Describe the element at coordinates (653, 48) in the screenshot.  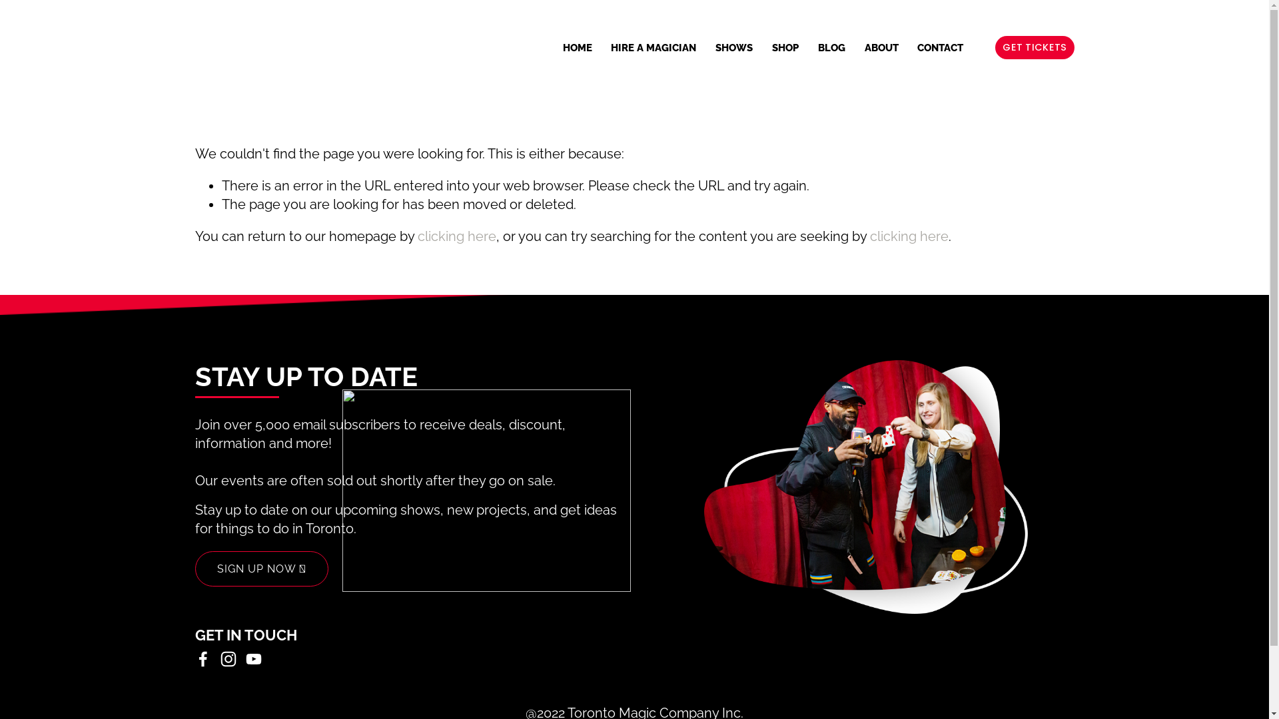
I see `HIRE A MAGICIAN` at that location.